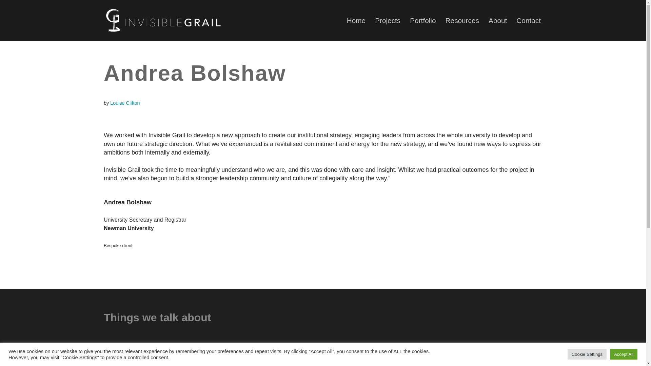  What do you see at coordinates (356, 20) in the screenshot?
I see `Home` at bounding box center [356, 20].